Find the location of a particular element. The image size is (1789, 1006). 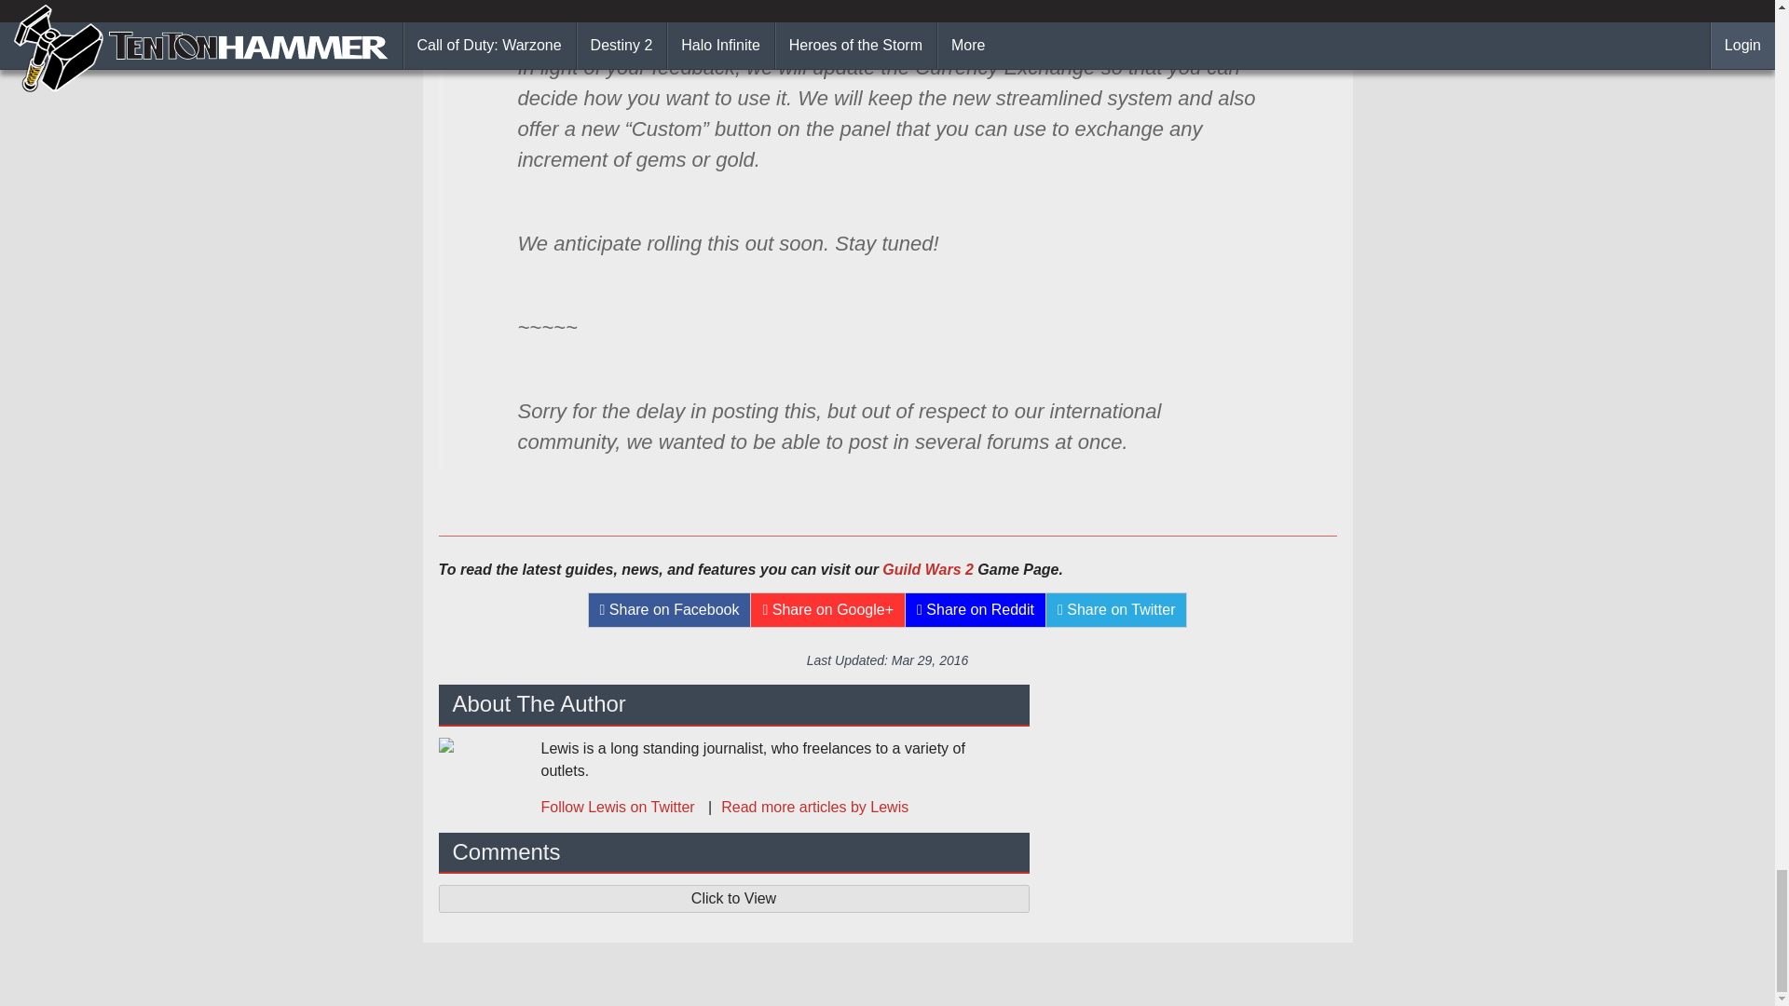

Read more articles by Lewis is located at coordinates (803, 807).